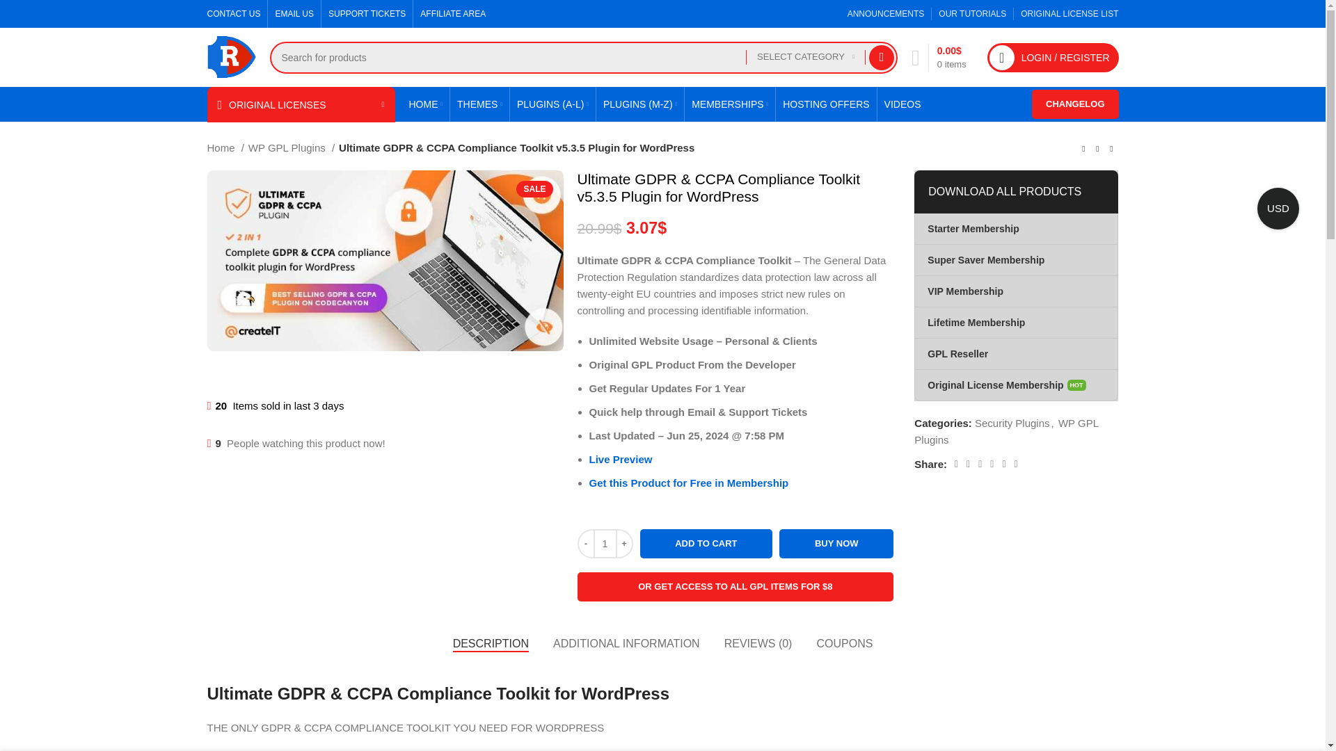  What do you see at coordinates (583, 57) in the screenshot?
I see `Search for products` at bounding box center [583, 57].